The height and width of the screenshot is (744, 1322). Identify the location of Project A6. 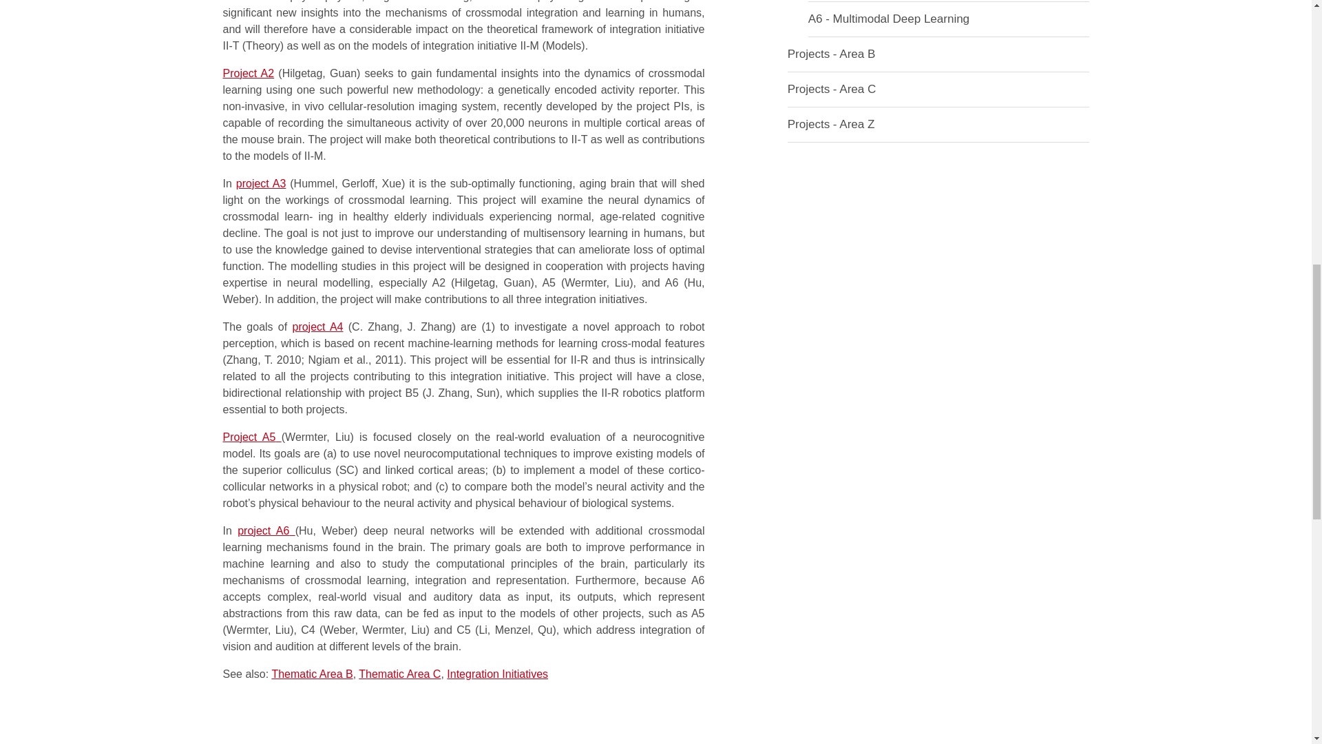
(266, 530).